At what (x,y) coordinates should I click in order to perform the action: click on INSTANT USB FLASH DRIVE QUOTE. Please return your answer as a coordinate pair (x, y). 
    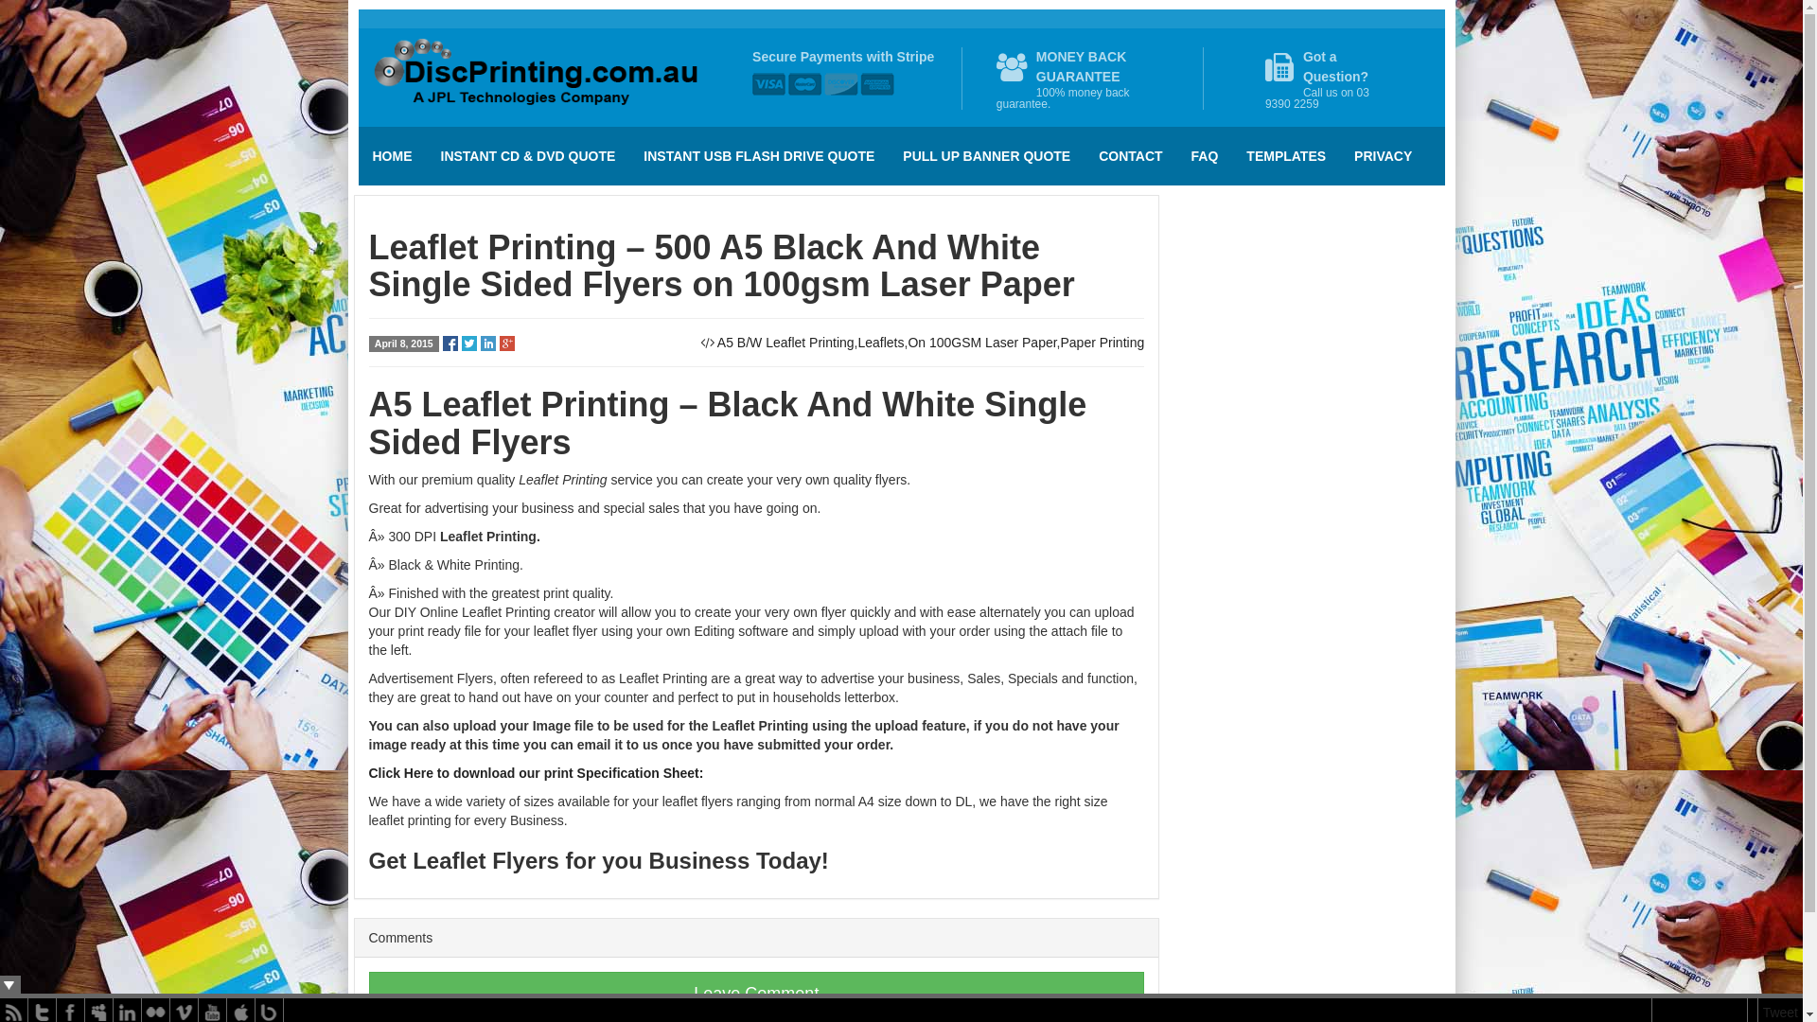
    Looking at the image, I should click on (759, 156).